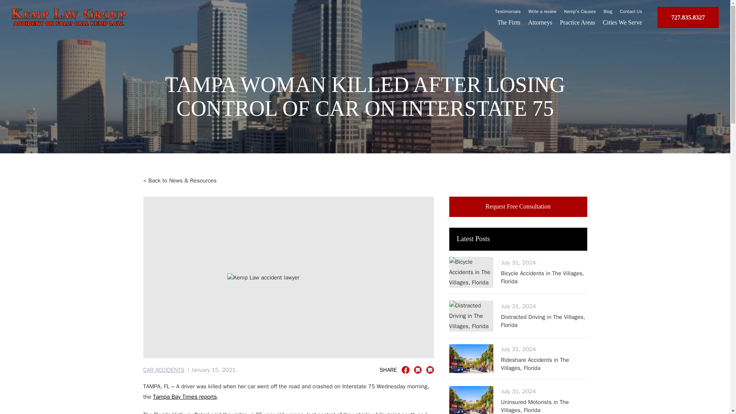  Describe the element at coordinates (544, 278) in the screenshot. I see `Bicycle Accidents in The Villages, Florida` at that location.